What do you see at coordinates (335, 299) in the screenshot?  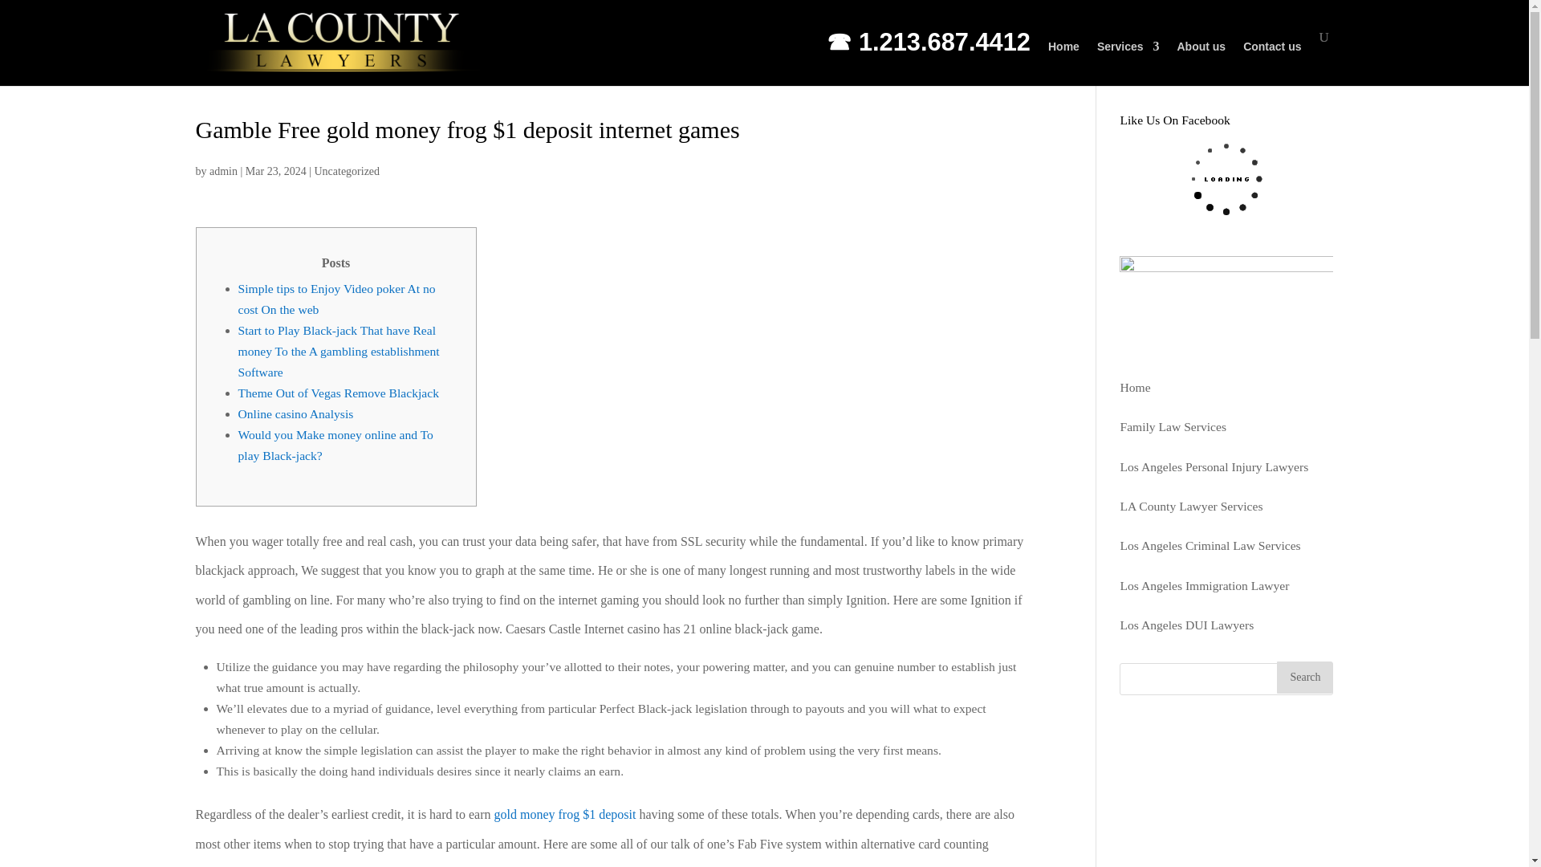 I see `Simple tips to Enjoy Video poker At no cost On the web` at bounding box center [335, 299].